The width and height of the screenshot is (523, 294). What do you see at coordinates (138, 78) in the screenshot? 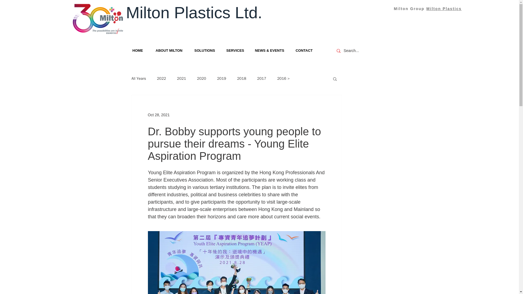
I see `All Years` at bounding box center [138, 78].